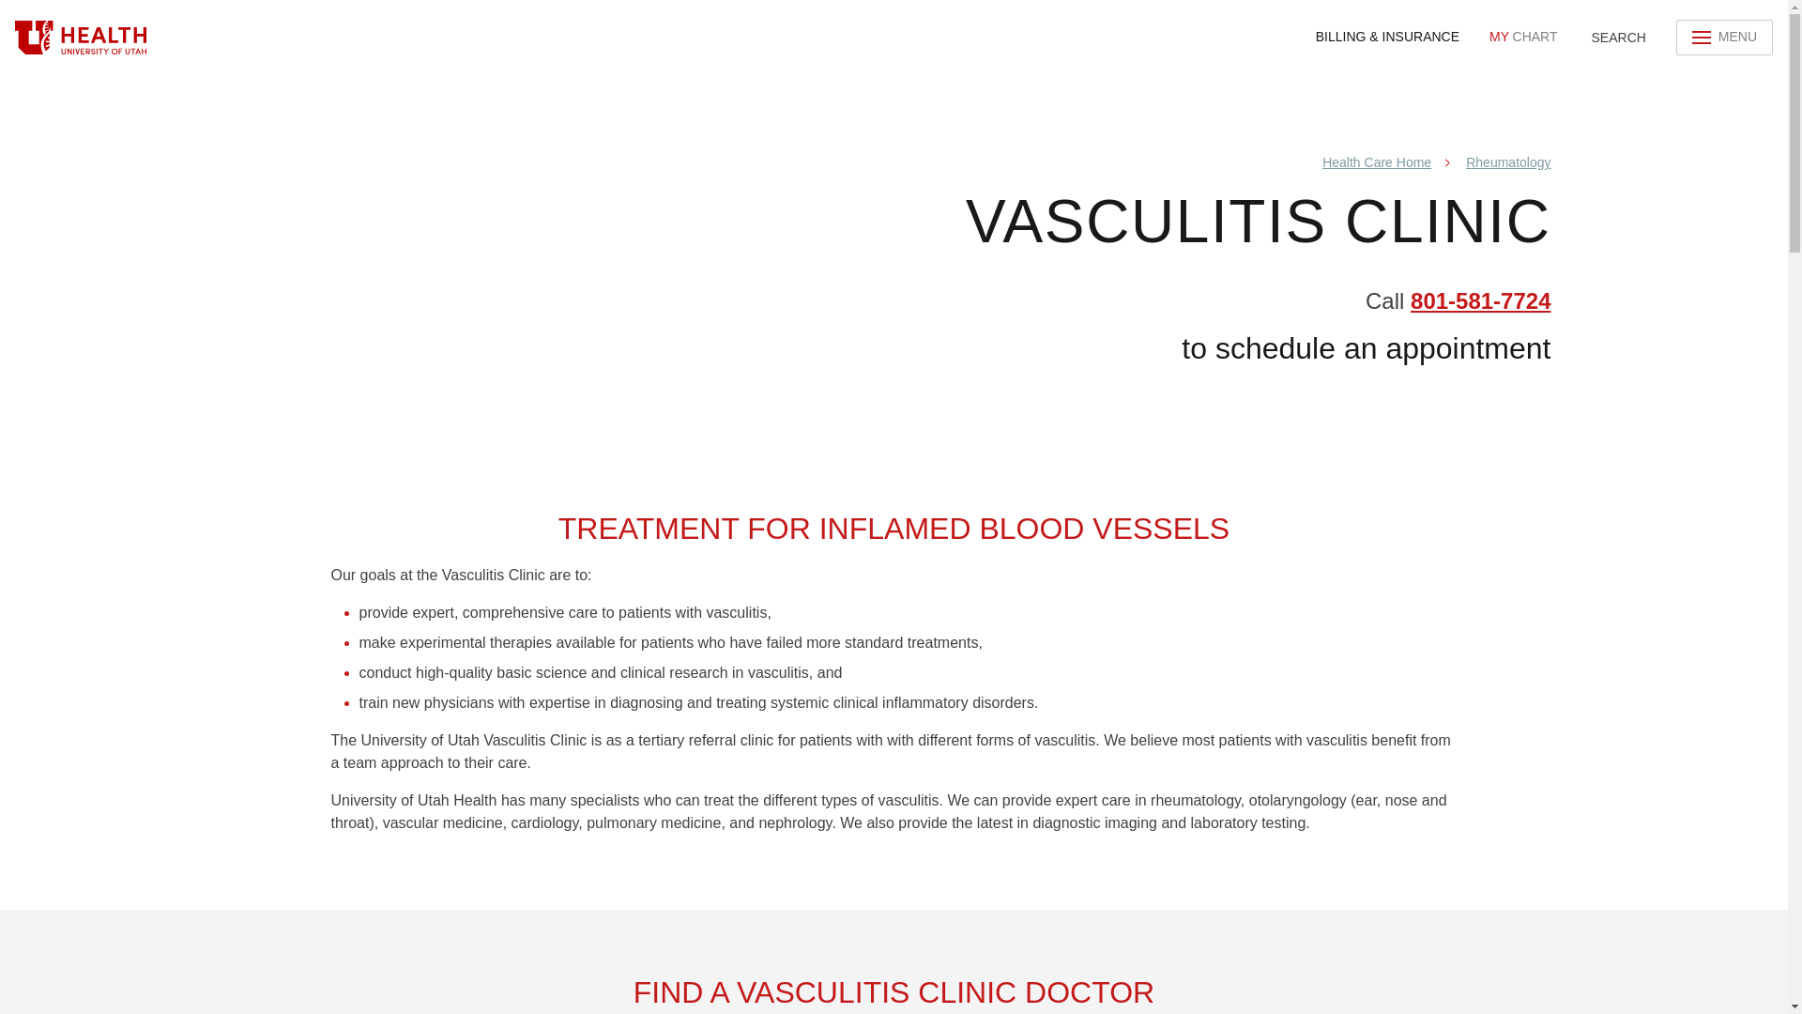  Describe the element at coordinates (1724, 38) in the screenshot. I see `MENU` at that location.